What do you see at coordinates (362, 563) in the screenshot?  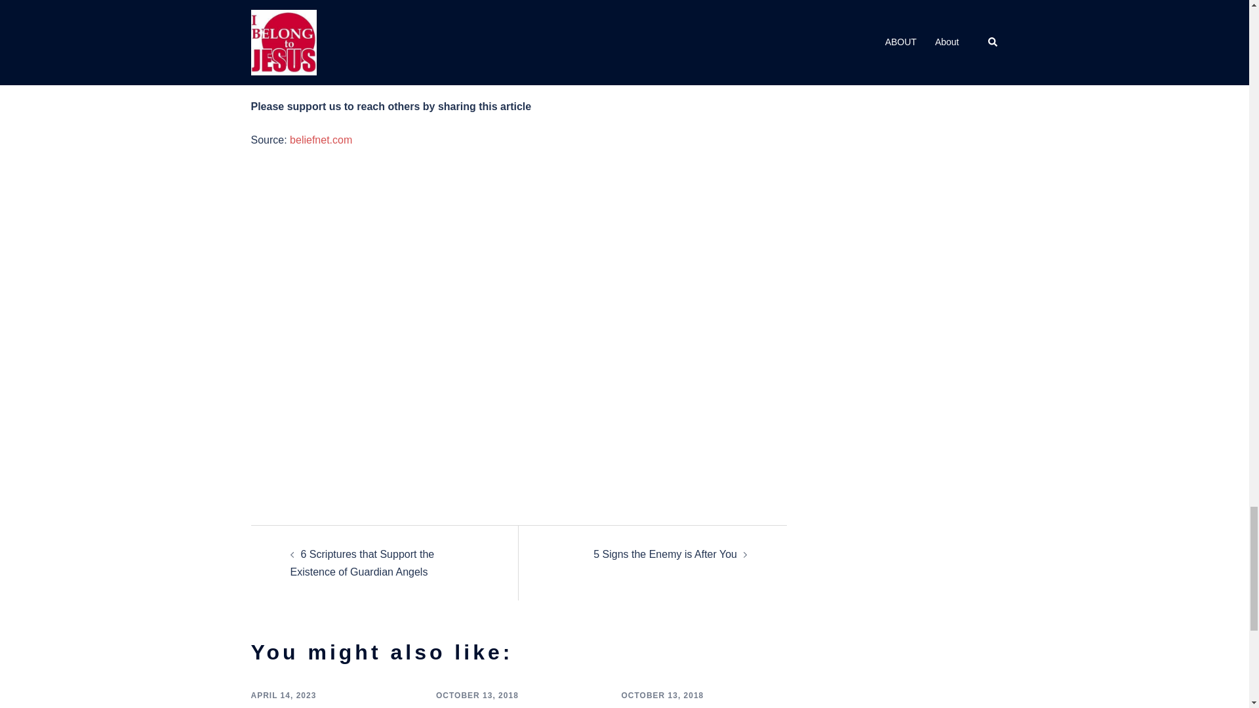 I see `6 Scriptures that Support the Existence of Guardian Angels` at bounding box center [362, 563].